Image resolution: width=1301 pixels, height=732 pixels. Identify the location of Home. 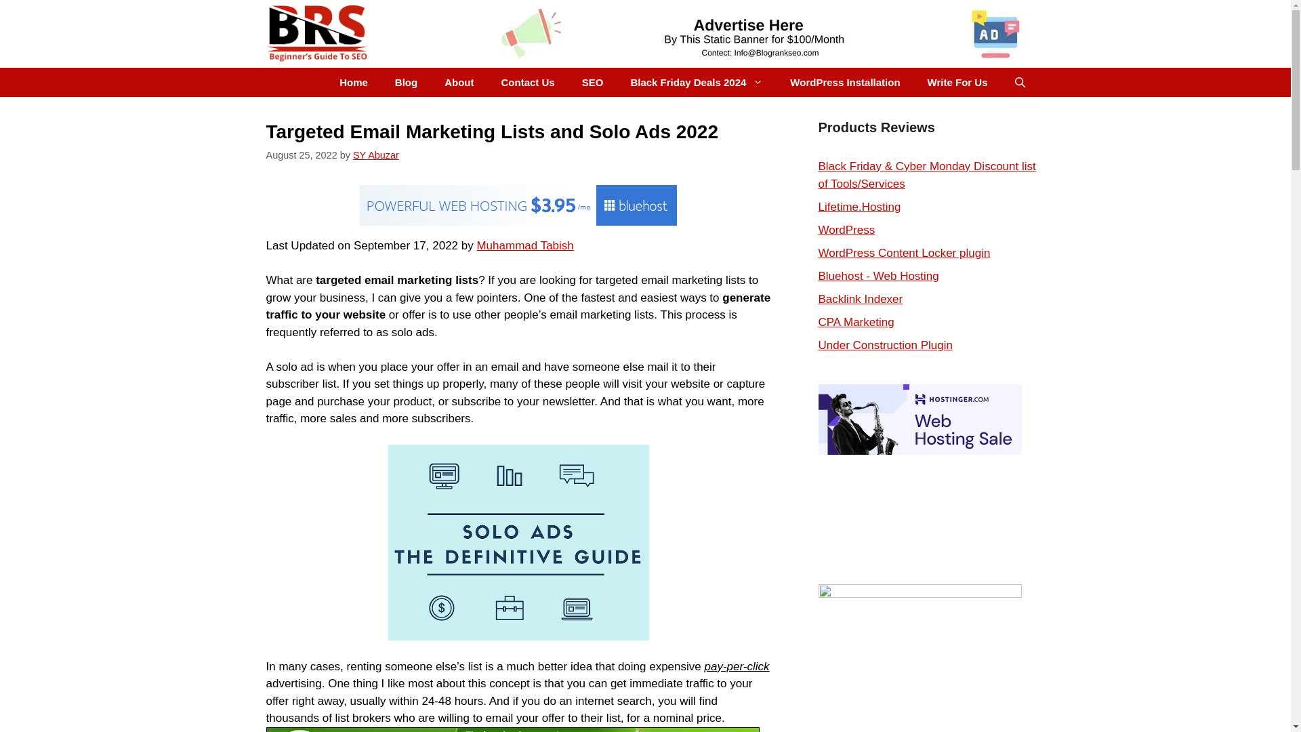
(354, 82).